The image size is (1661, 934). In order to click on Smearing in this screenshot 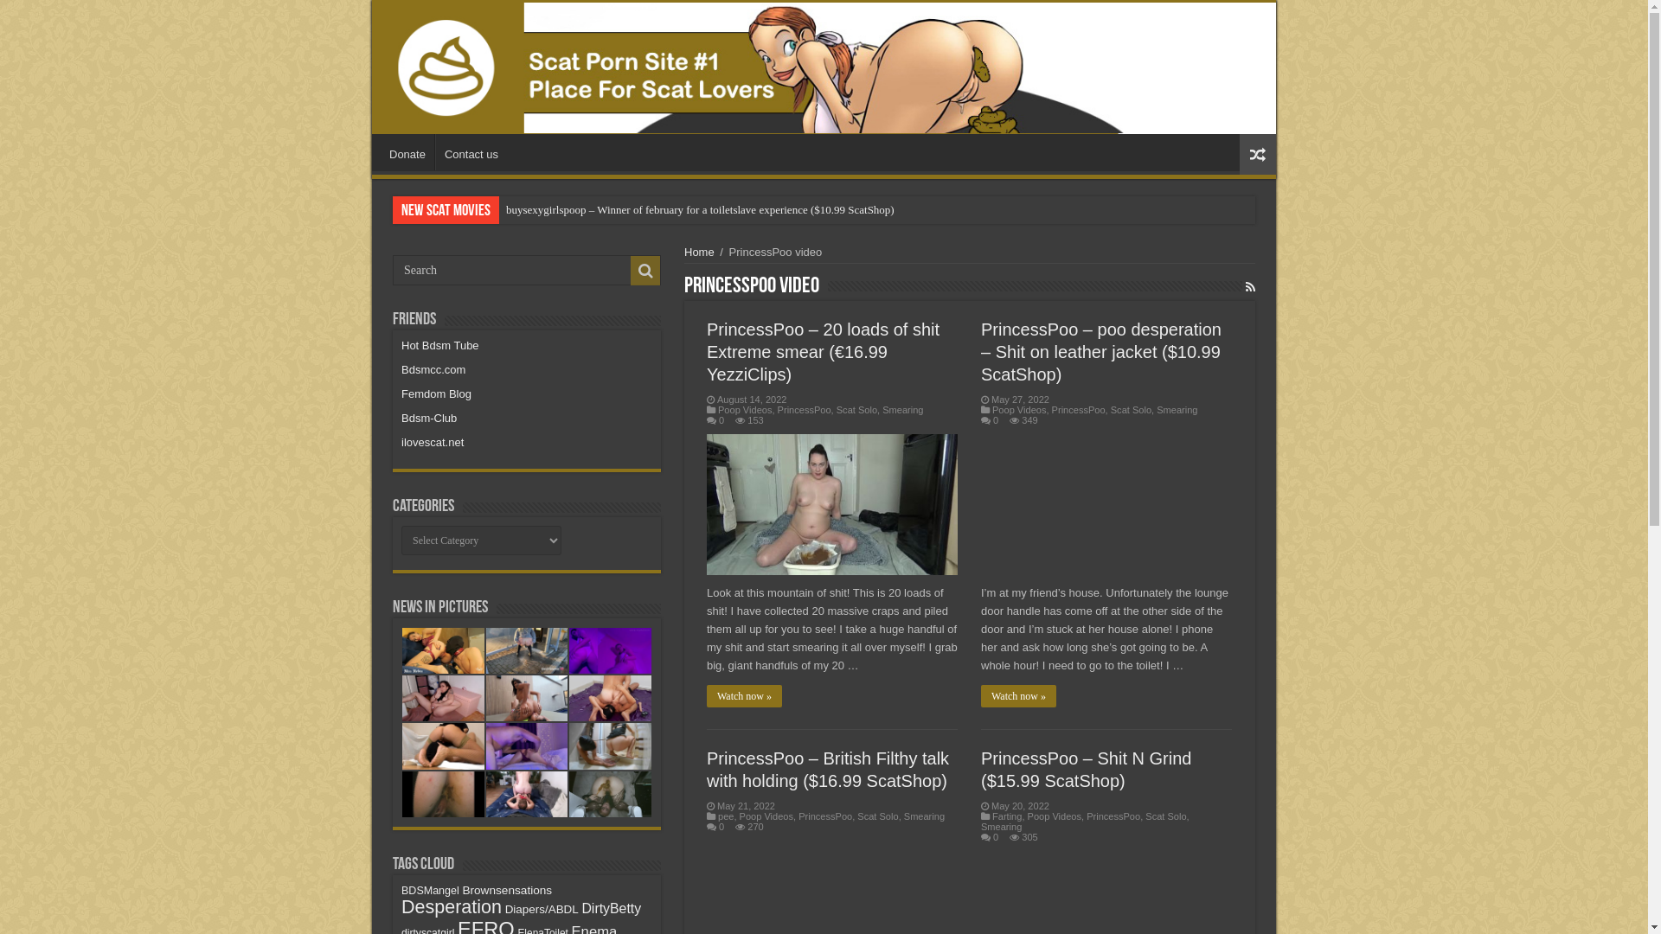, I will do `click(1002, 827)`.